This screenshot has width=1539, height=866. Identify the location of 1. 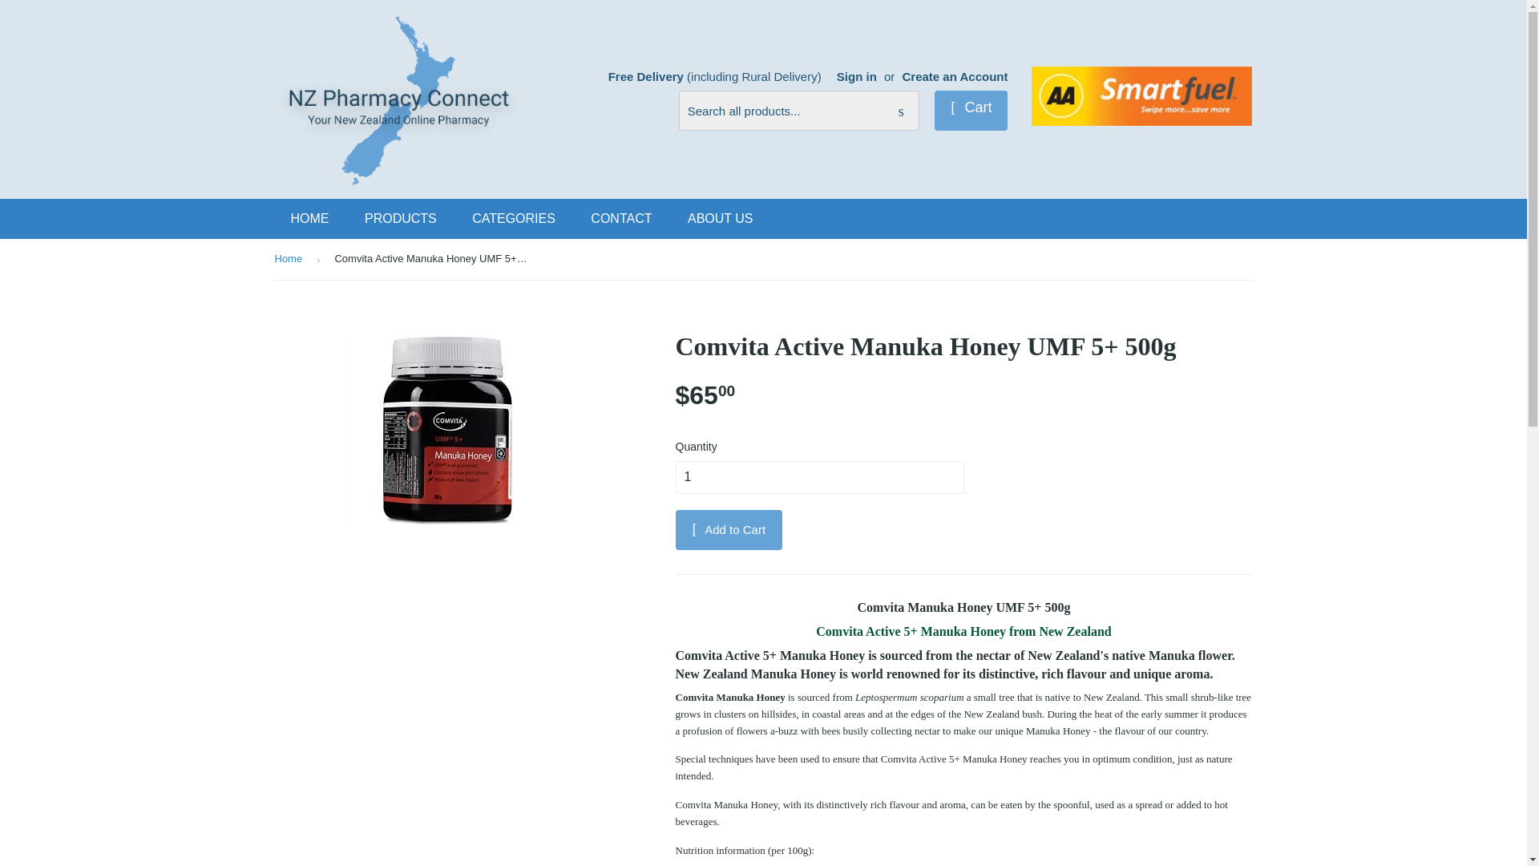
(819, 476).